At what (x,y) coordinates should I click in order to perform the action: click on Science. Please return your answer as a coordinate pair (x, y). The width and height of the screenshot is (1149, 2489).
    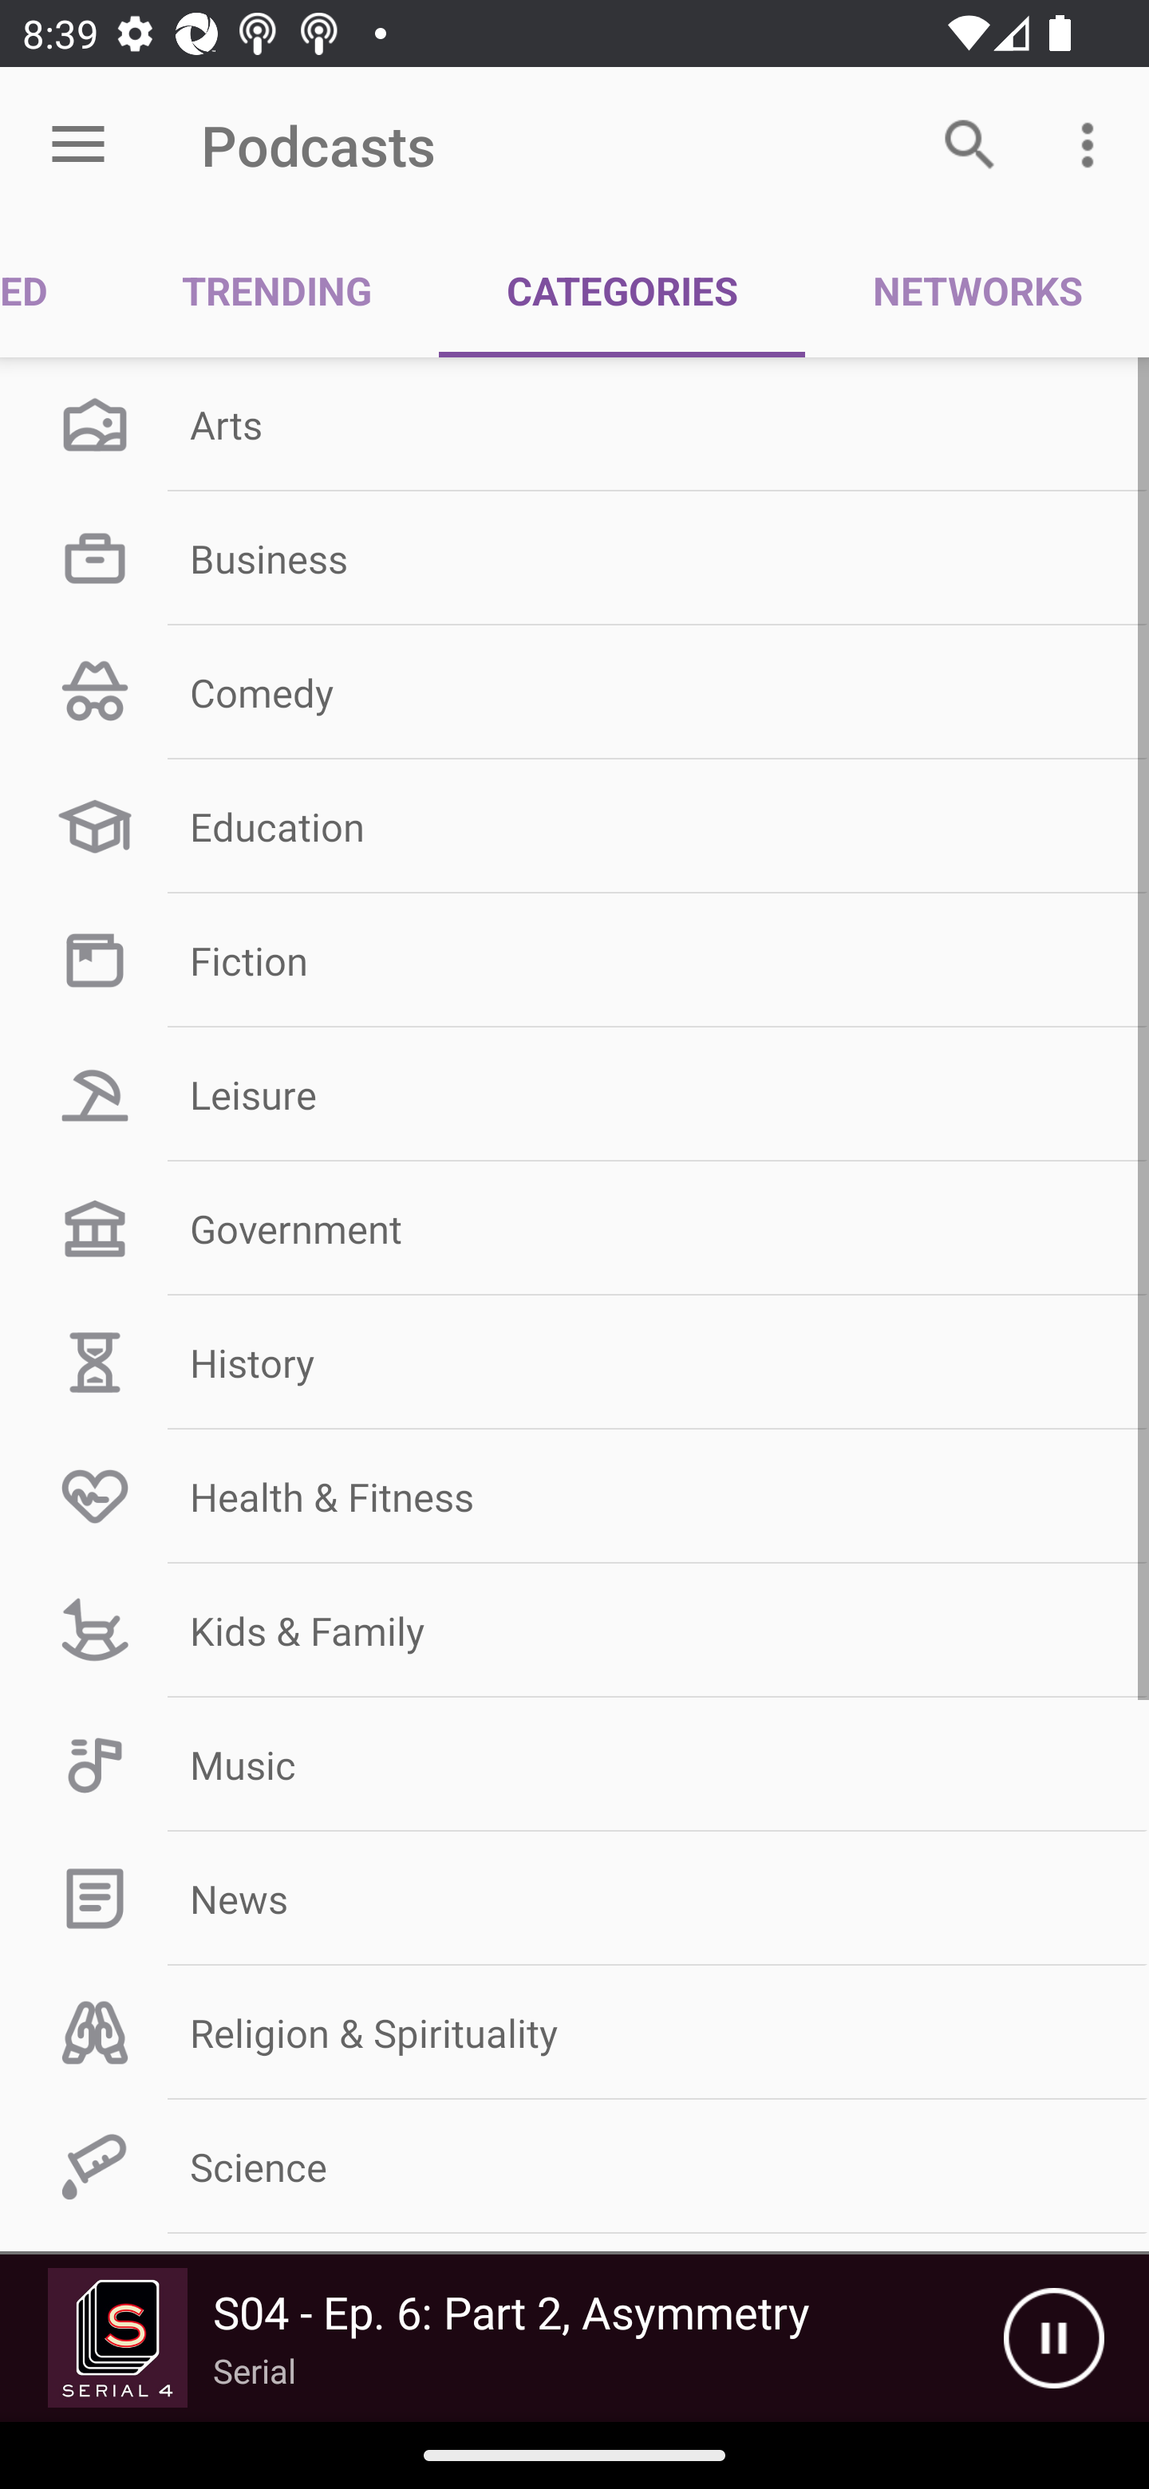
    Looking at the image, I should click on (574, 2167).